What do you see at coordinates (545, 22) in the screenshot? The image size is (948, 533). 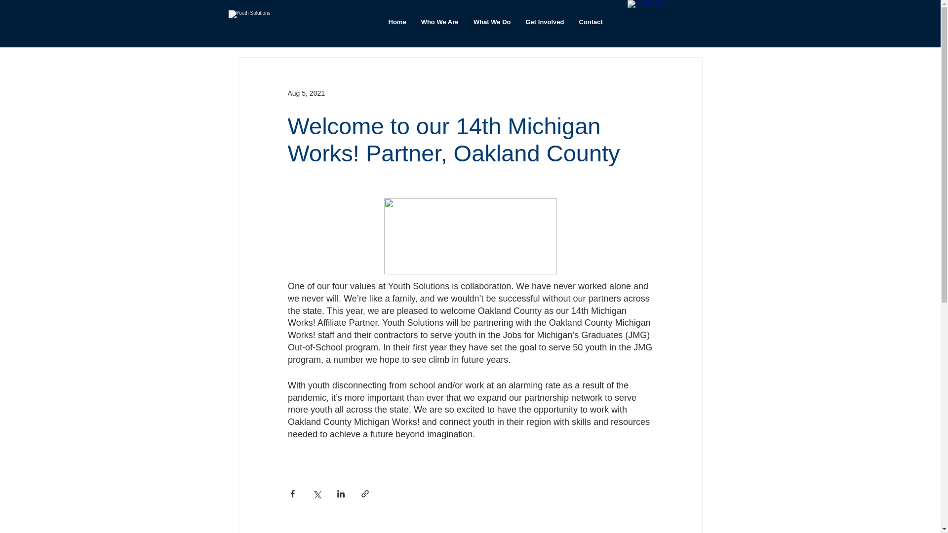 I see `Get Involved` at bounding box center [545, 22].